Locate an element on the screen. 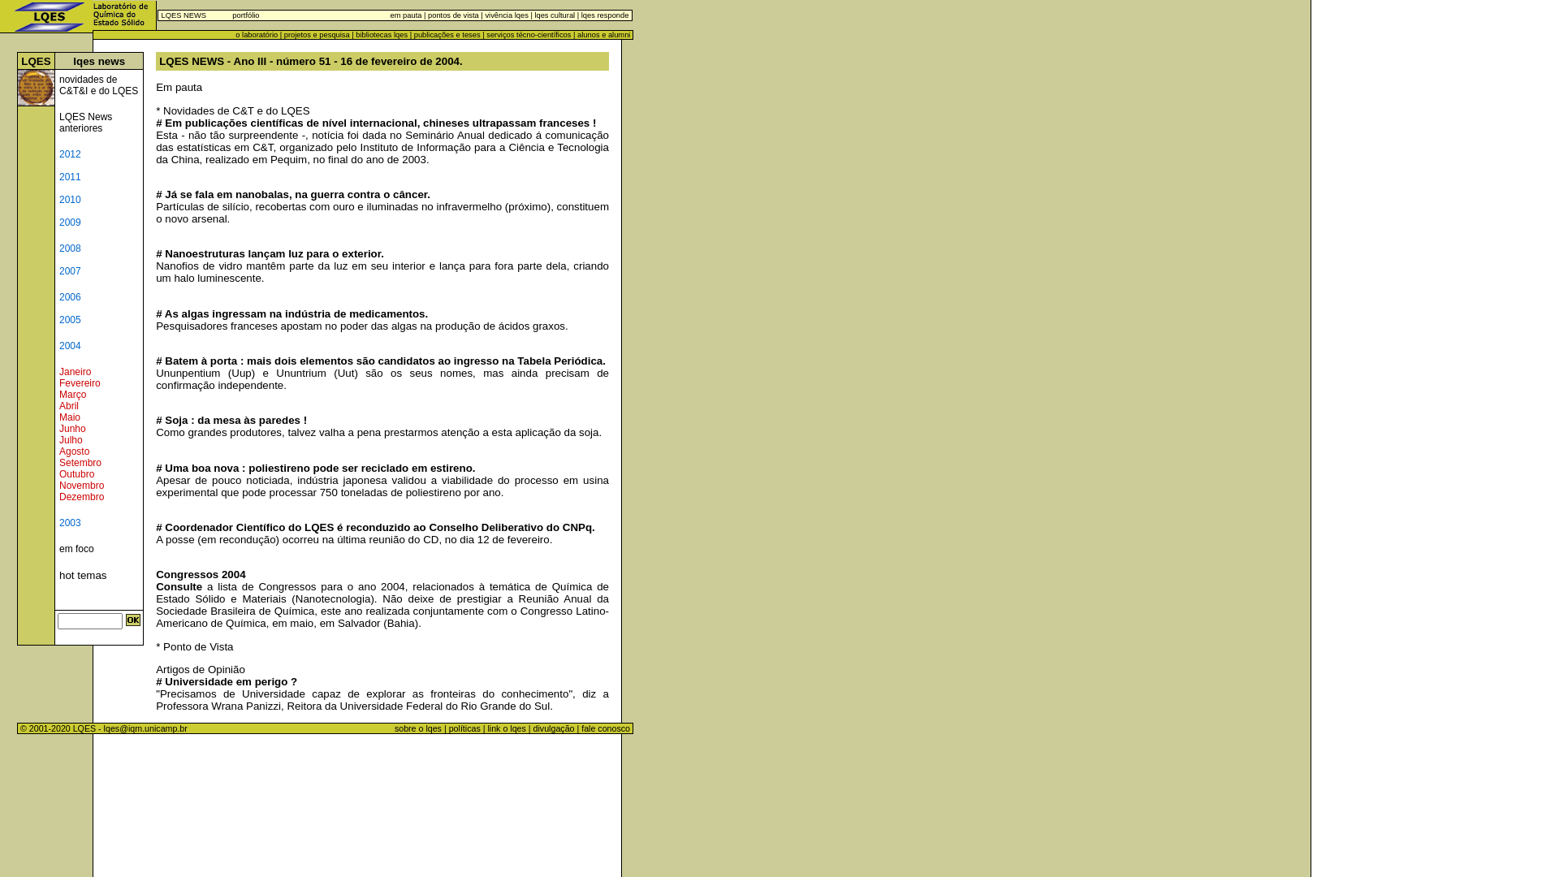 This screenshot has width=1559, height=877. Junho is located at coordinates (73, 429).